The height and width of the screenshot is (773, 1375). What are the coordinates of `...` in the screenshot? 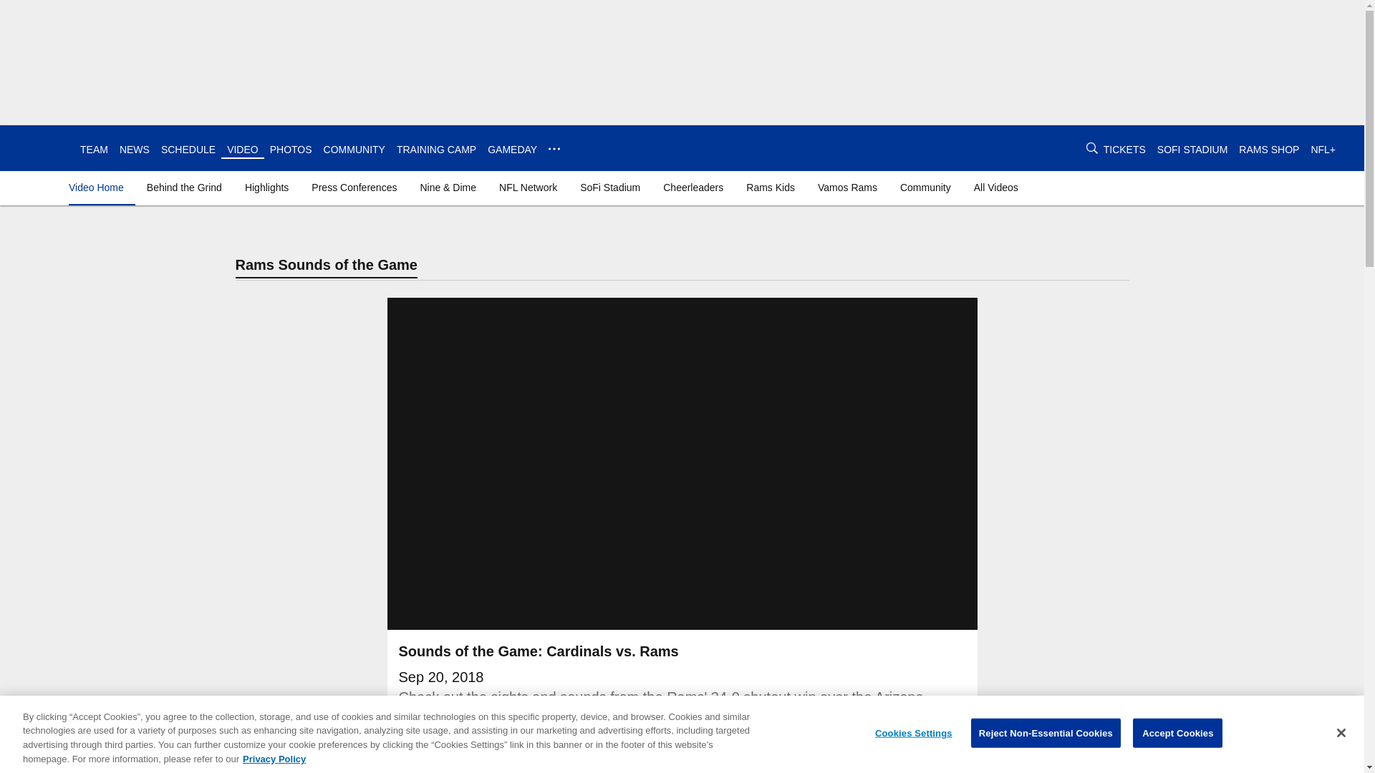 It's located at (554, 149).